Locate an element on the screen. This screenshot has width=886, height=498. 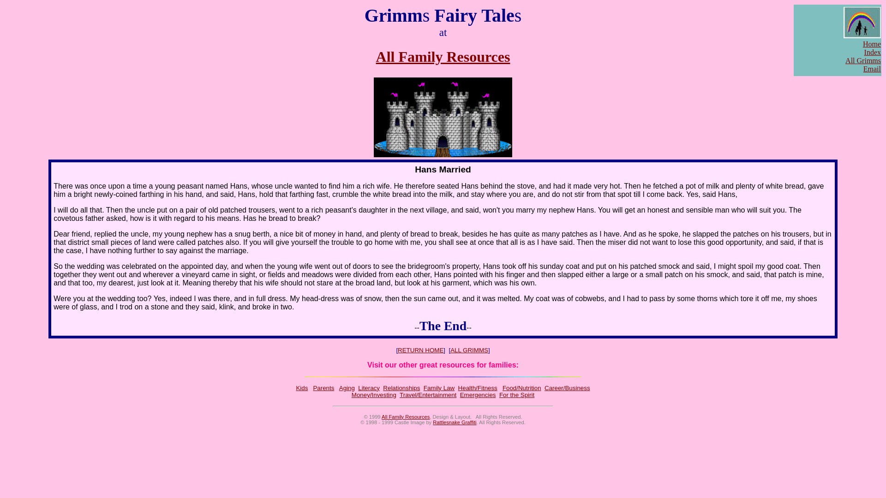
All Family Resources is located at coordinates (443, 56).